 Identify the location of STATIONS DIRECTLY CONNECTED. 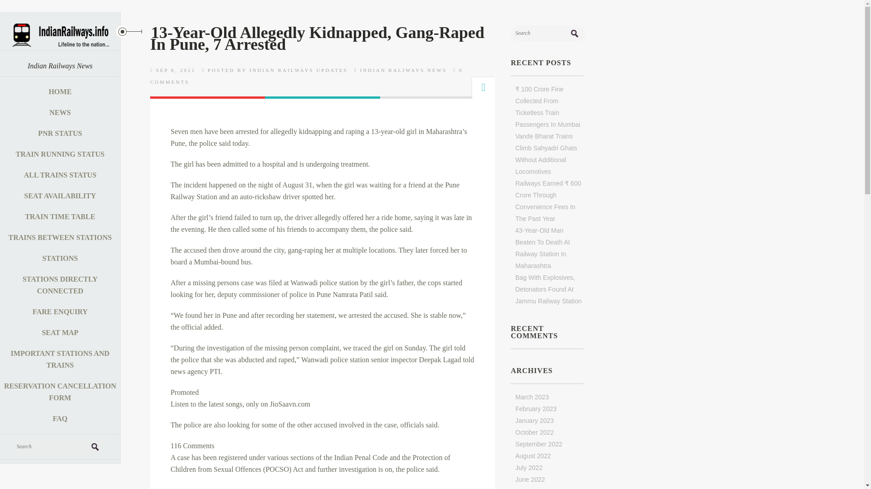
(60, 285).